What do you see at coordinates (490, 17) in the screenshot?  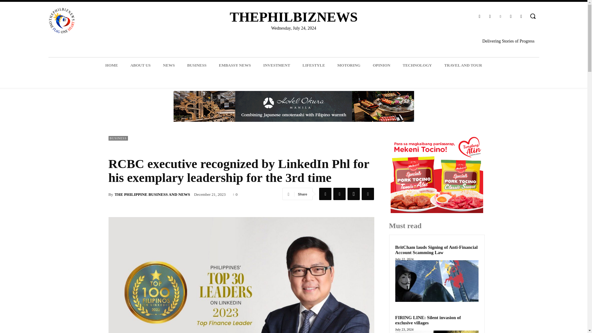 I see `Instagram` at bounding box center [490, 17].